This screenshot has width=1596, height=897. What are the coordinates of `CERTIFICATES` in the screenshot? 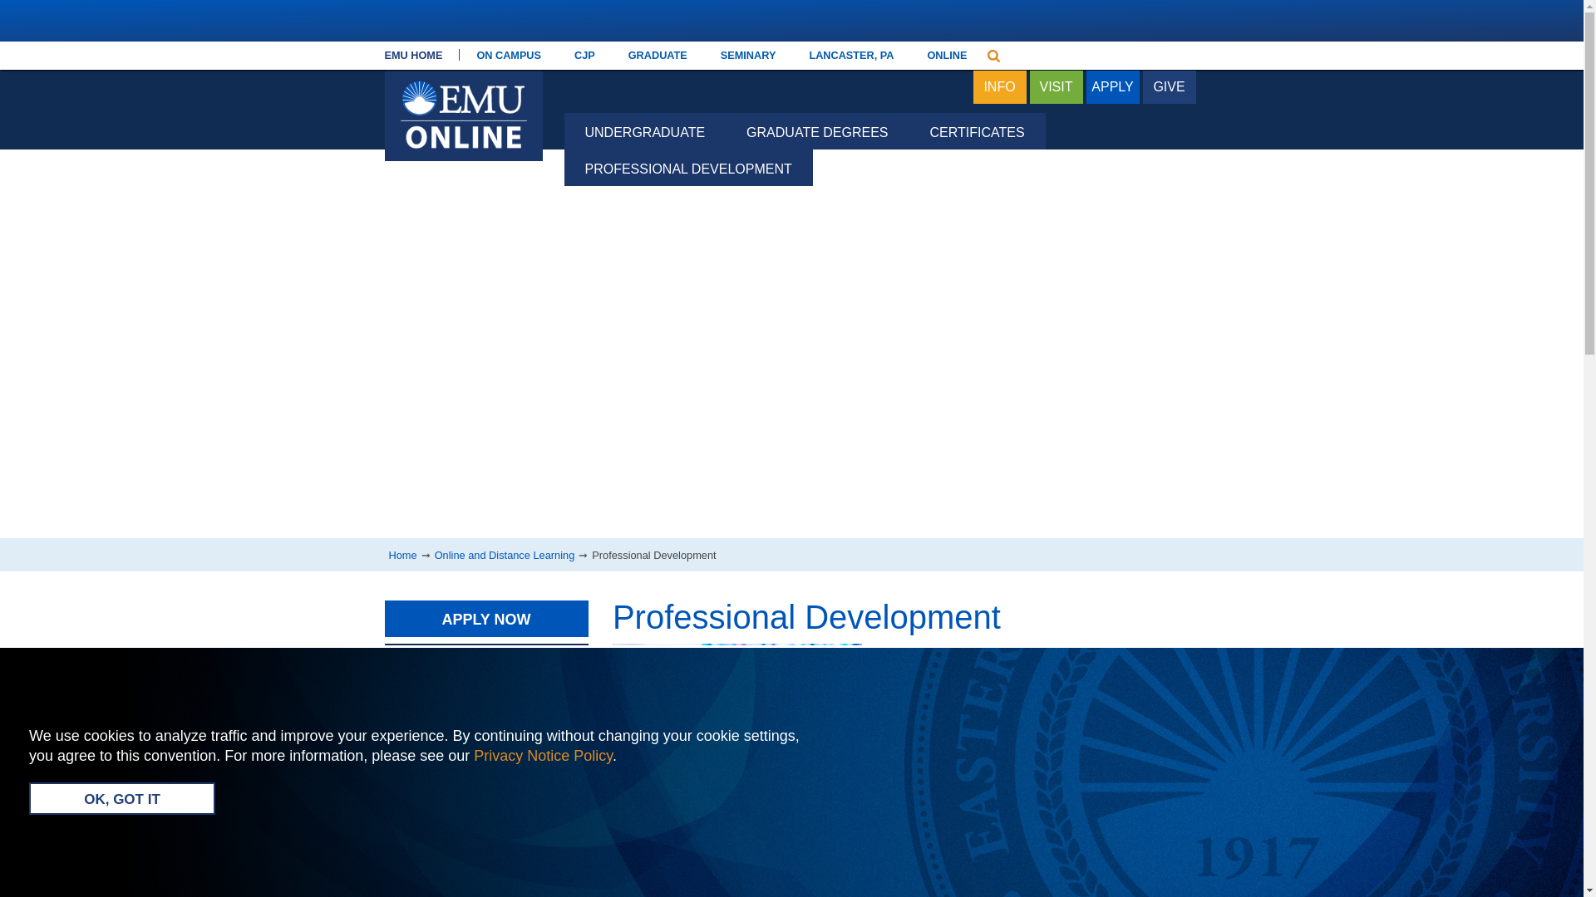 It's located at (978, 131).